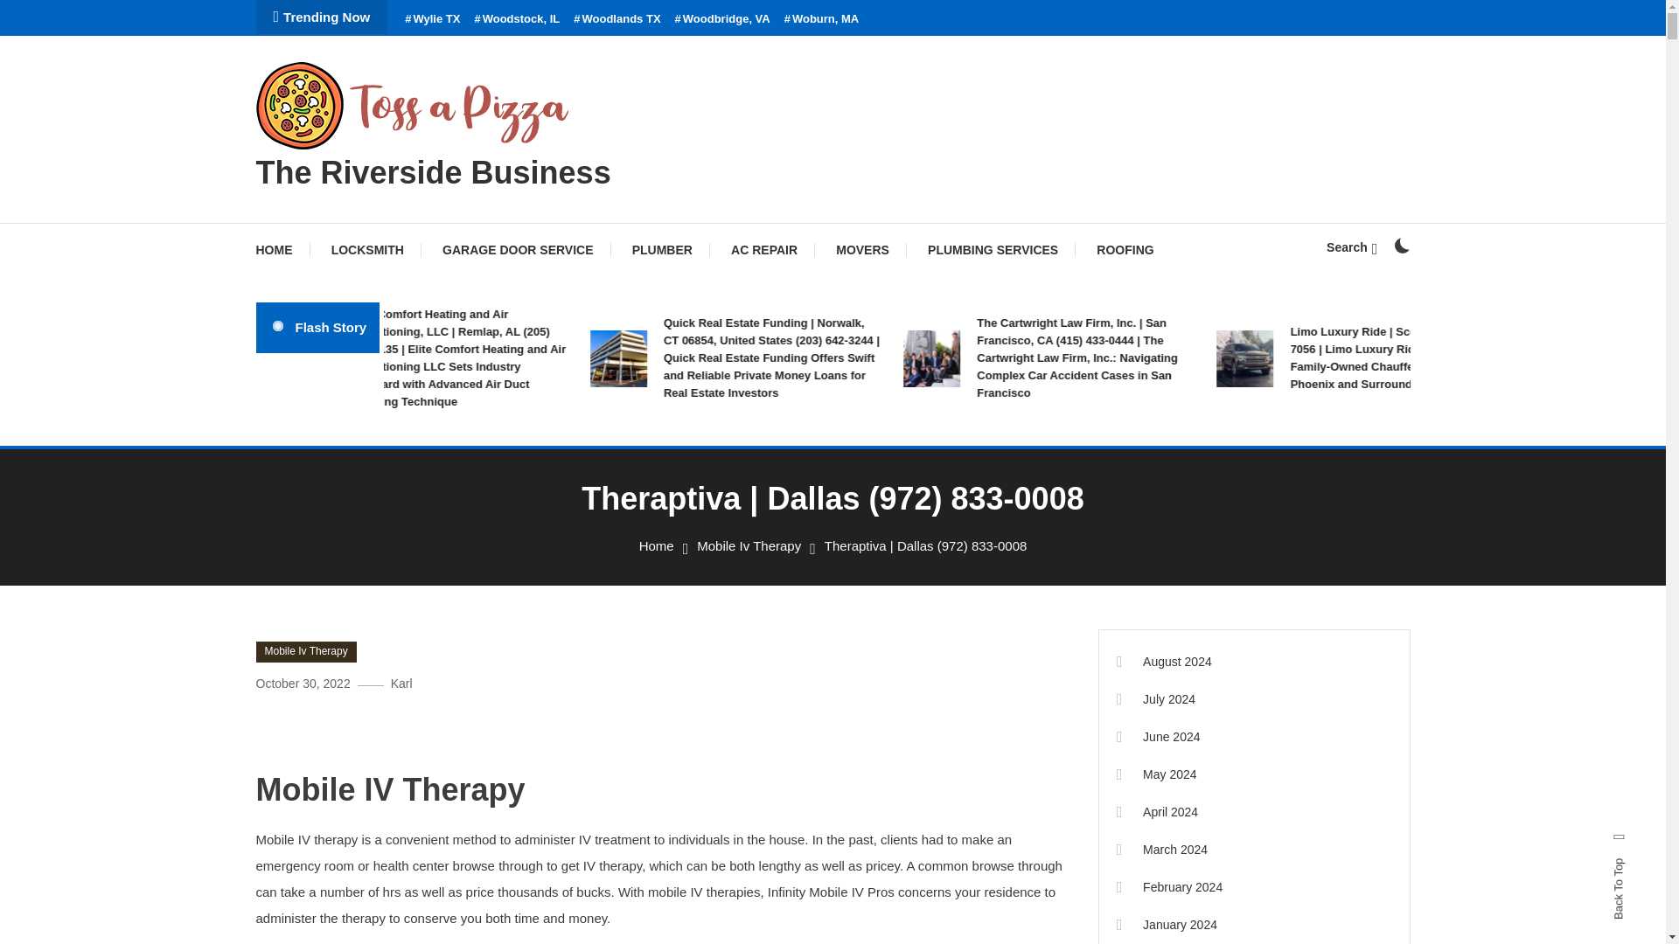  I want to click on Search, so click(1351, 246).